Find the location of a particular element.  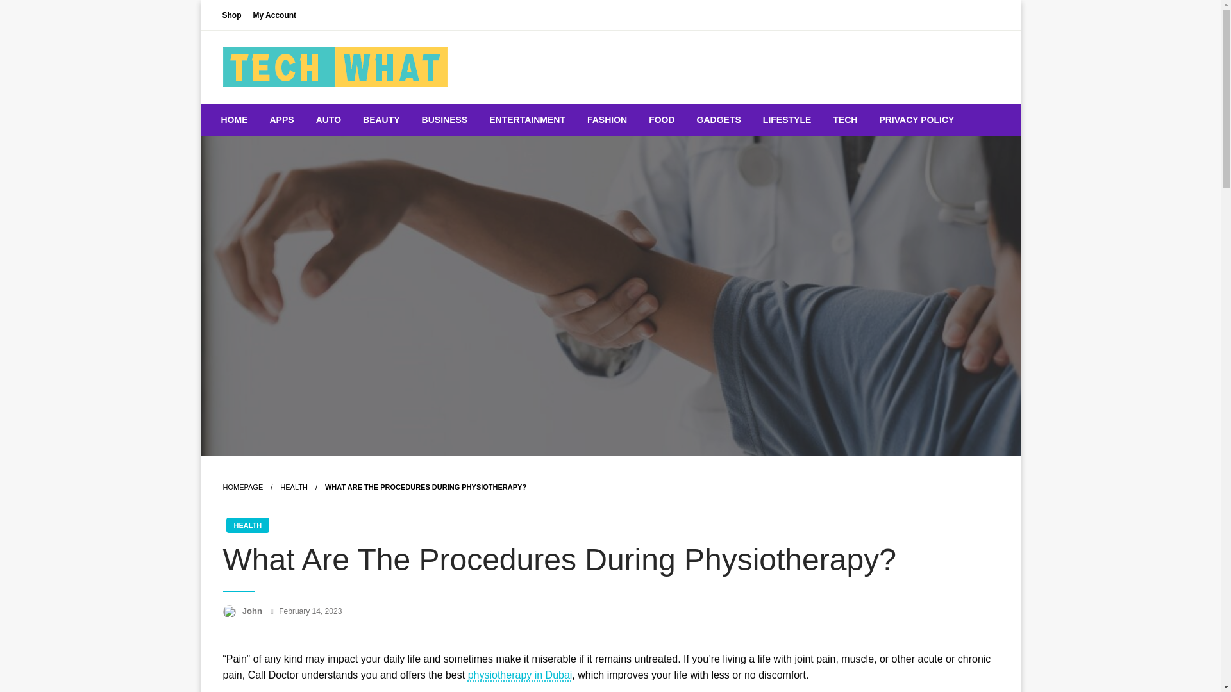

What Are The Procedures During Physiotherapy? is located at coordinates (426, 486).